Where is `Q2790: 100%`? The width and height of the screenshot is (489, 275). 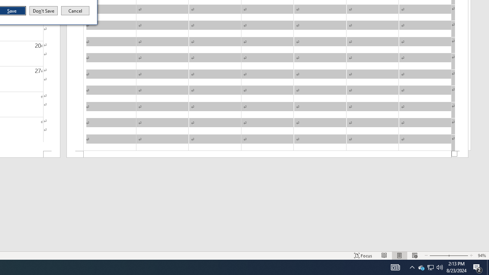
Q2790: 100% is located at coordinates (440, 267).